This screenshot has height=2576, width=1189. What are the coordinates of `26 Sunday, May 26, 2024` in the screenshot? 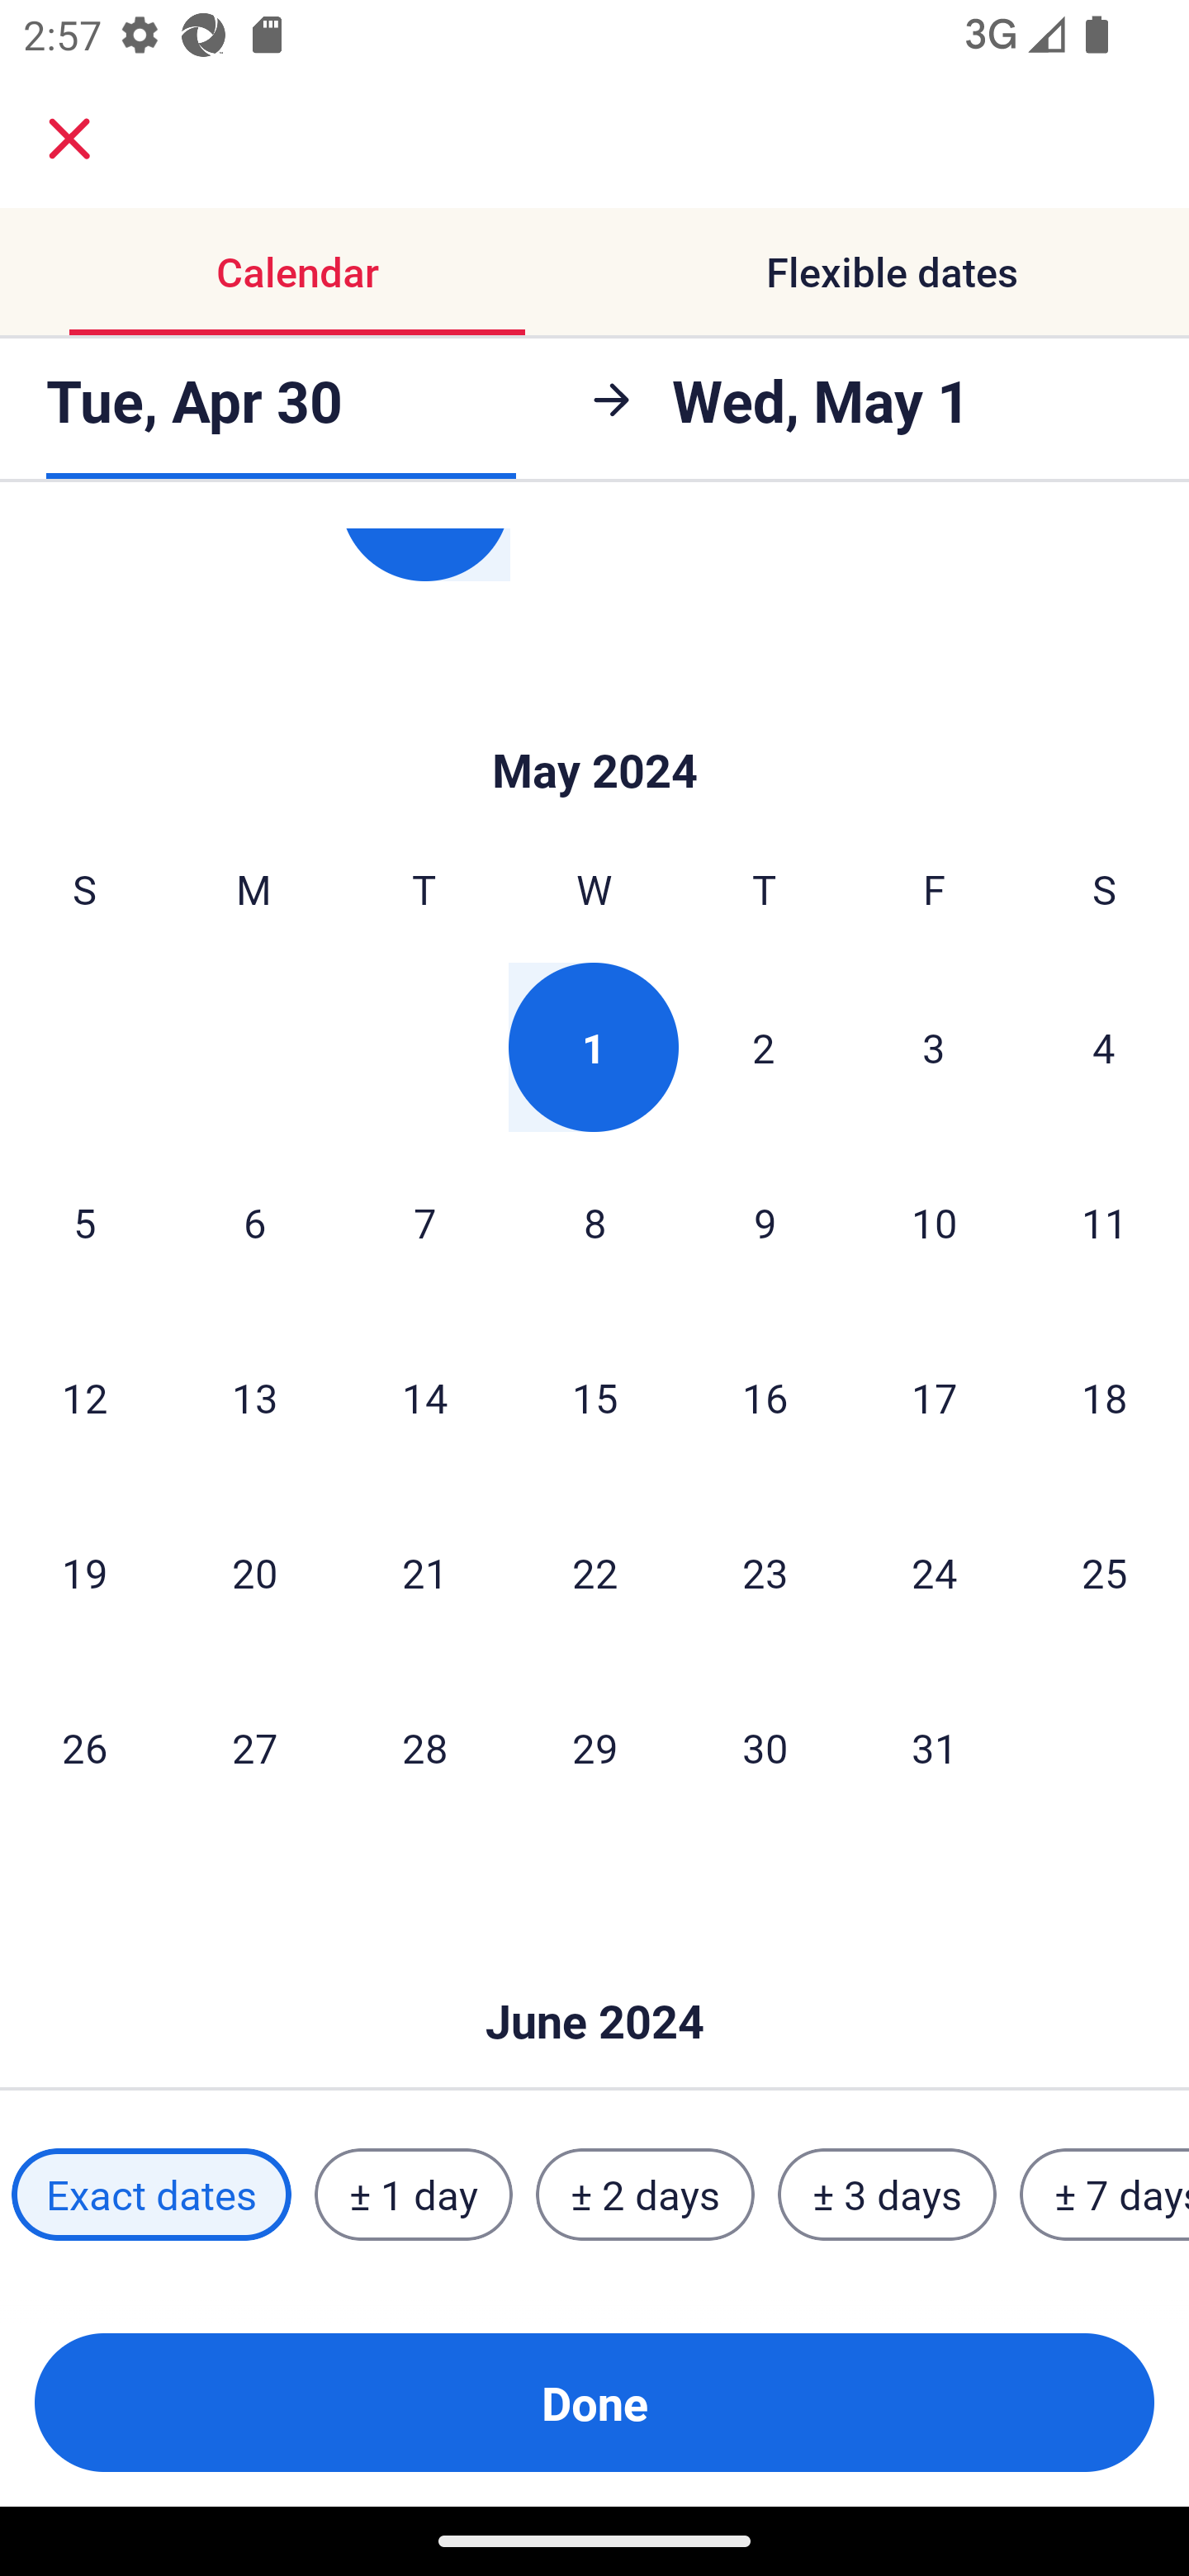 It's located at (84, 1747).